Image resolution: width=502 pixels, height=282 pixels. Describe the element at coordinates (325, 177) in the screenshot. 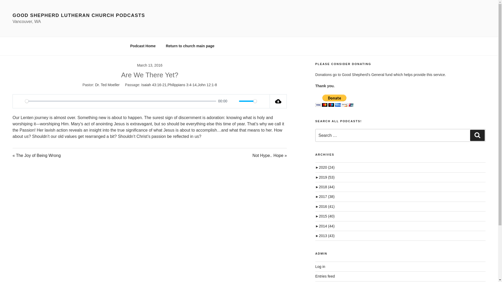

I see `click to expand` at that location.